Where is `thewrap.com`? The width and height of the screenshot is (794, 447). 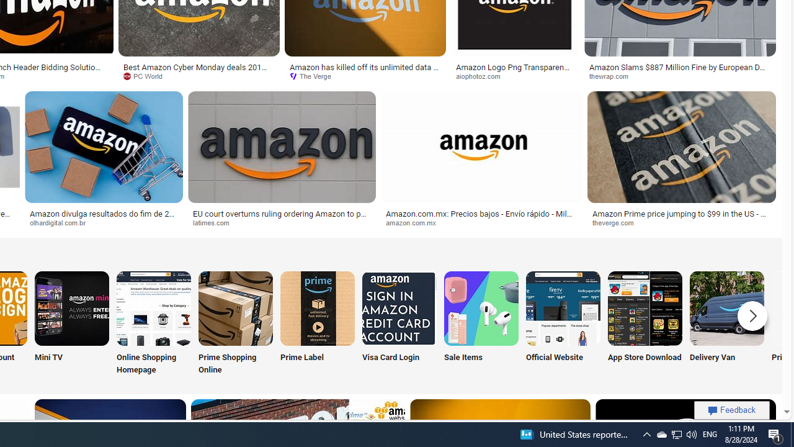 thewrap.com is located at coordinates (680, 76).